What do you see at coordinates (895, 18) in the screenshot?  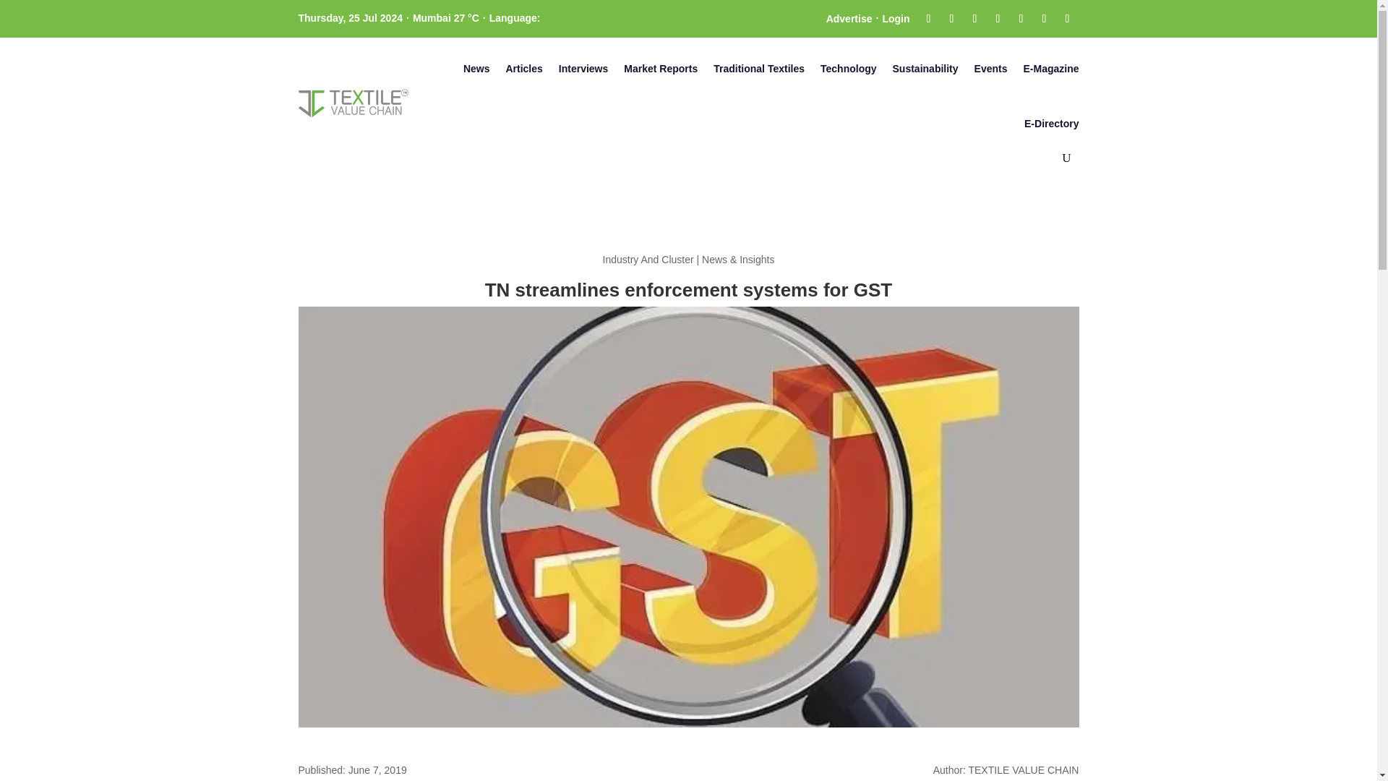 I see `Login` at bounding box center [895, 18].